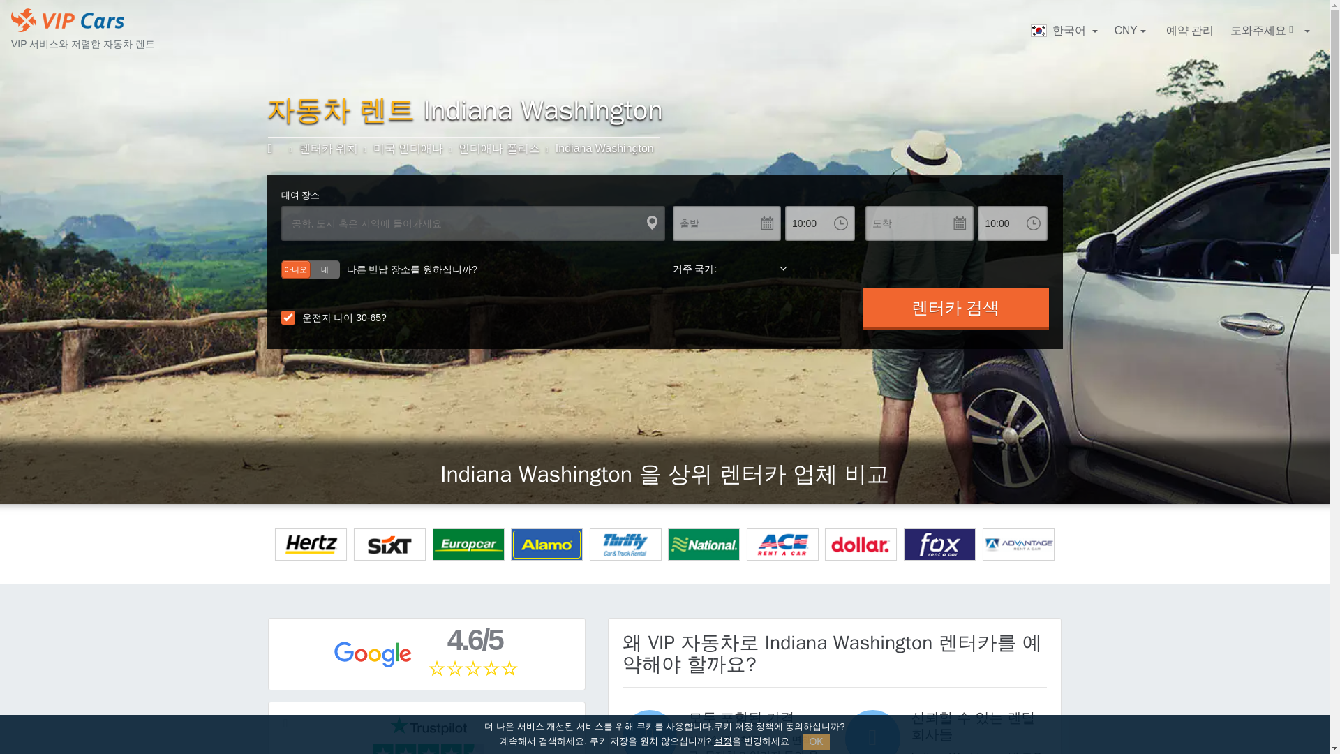  I want to click on Dollar, so click(861, 545).